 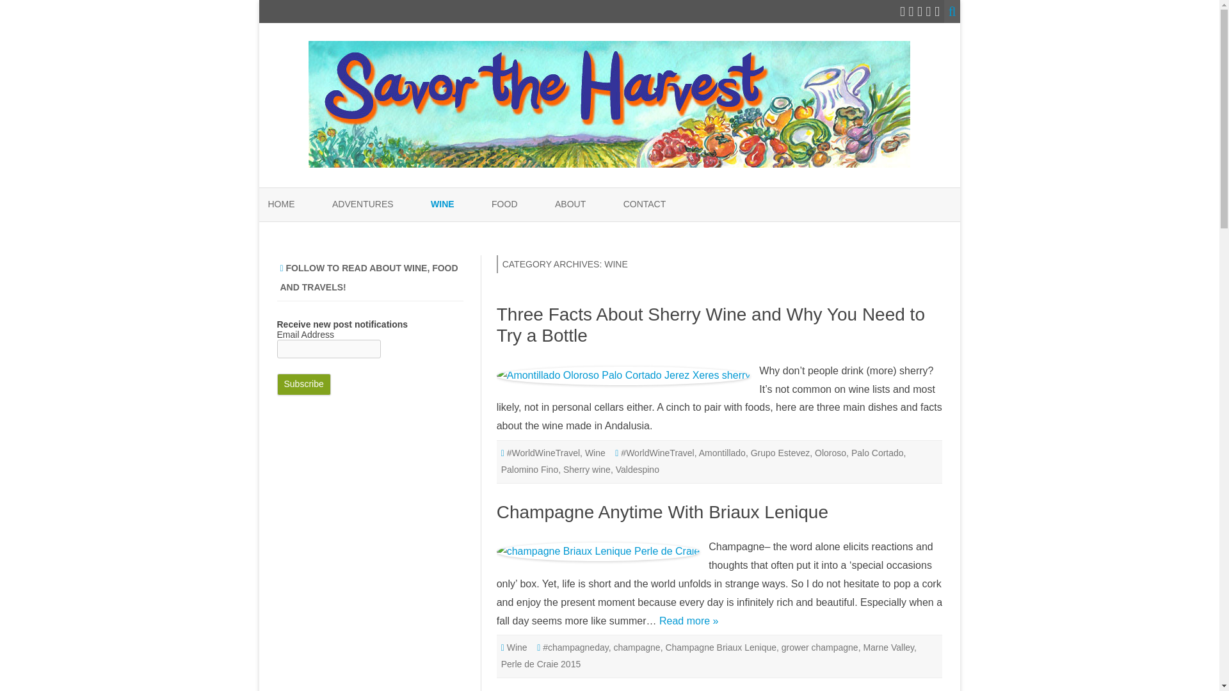 I want to click on ADVENTURES, so click(x=362, y=204).